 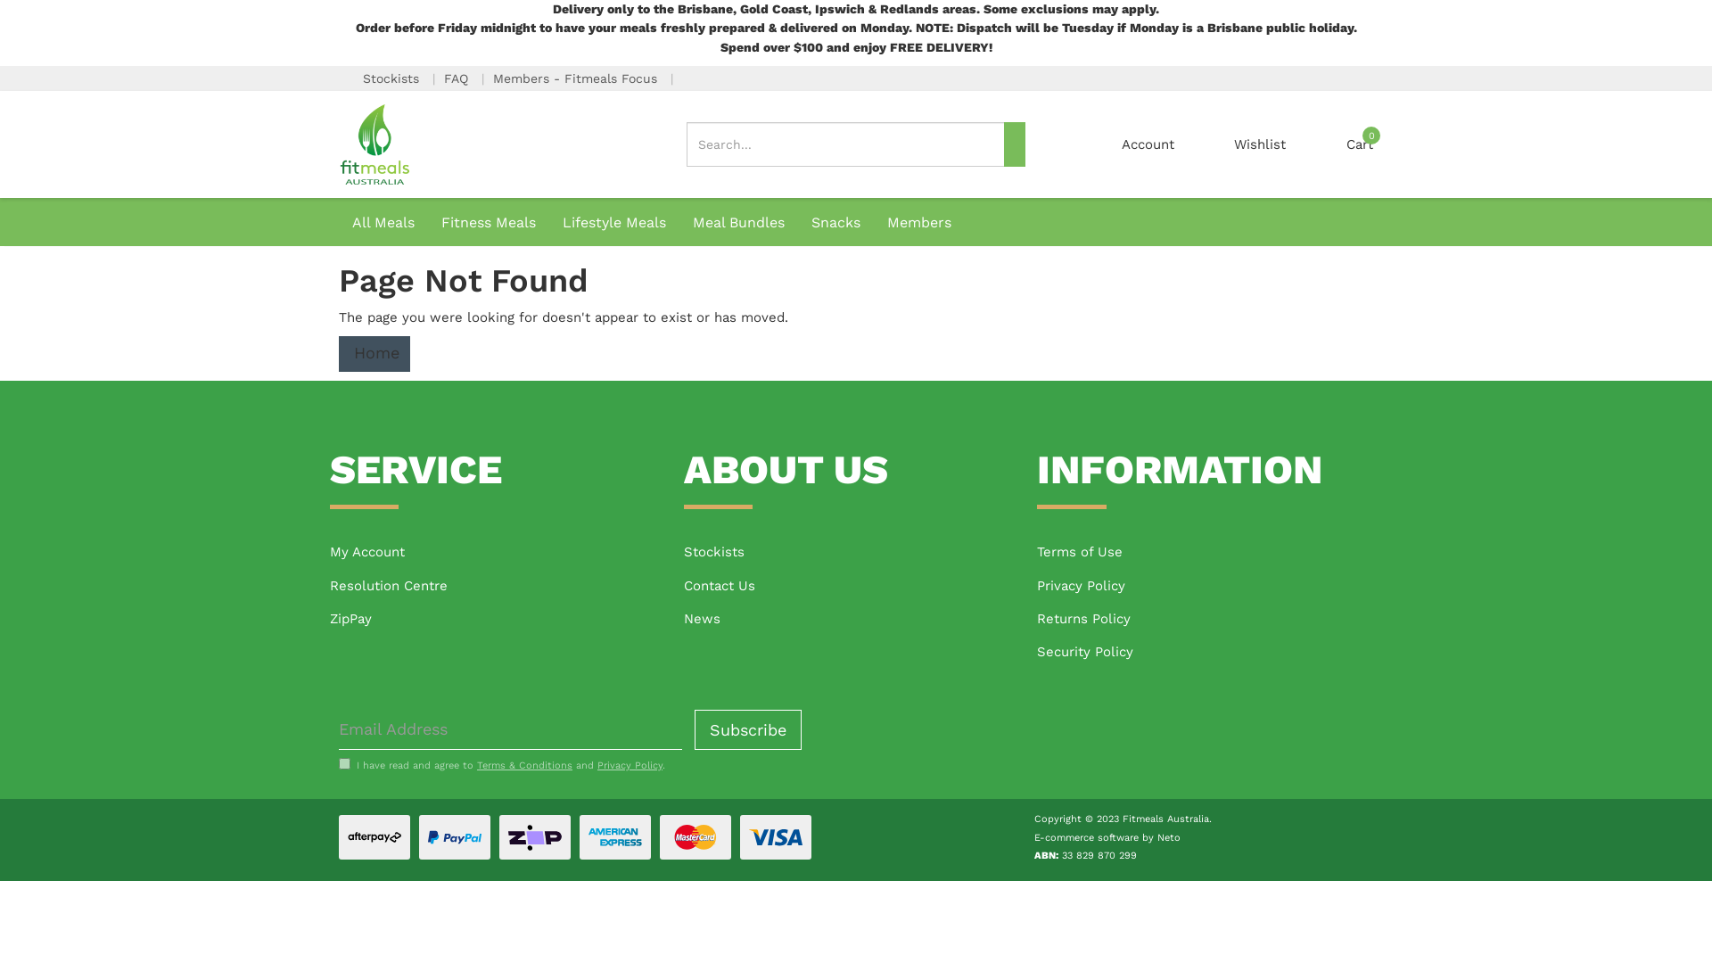 What do you see at coordinates (1209, 553) in the screenshot?
I see `Terms of Use` at bounding box center [1209, 553].